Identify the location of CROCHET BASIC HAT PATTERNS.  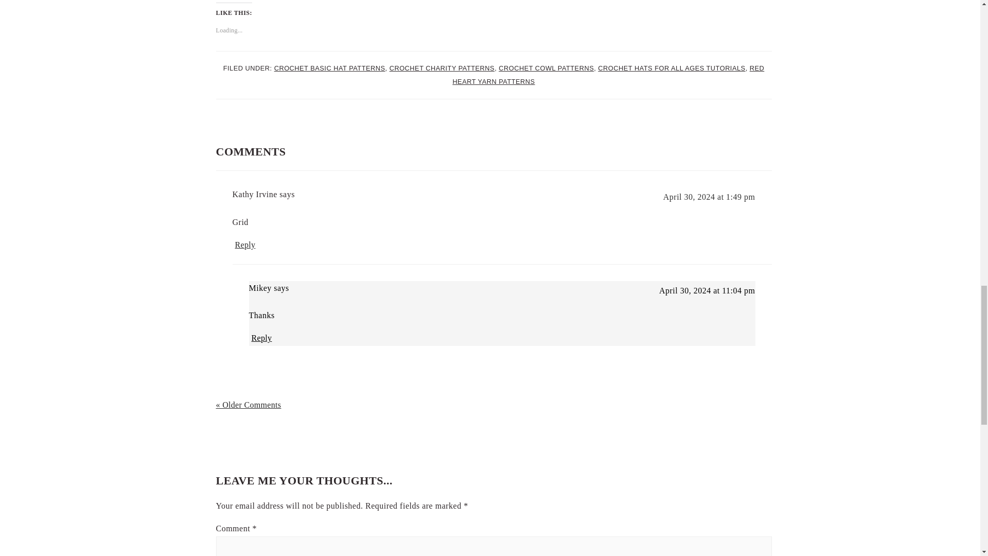
(329, 68).